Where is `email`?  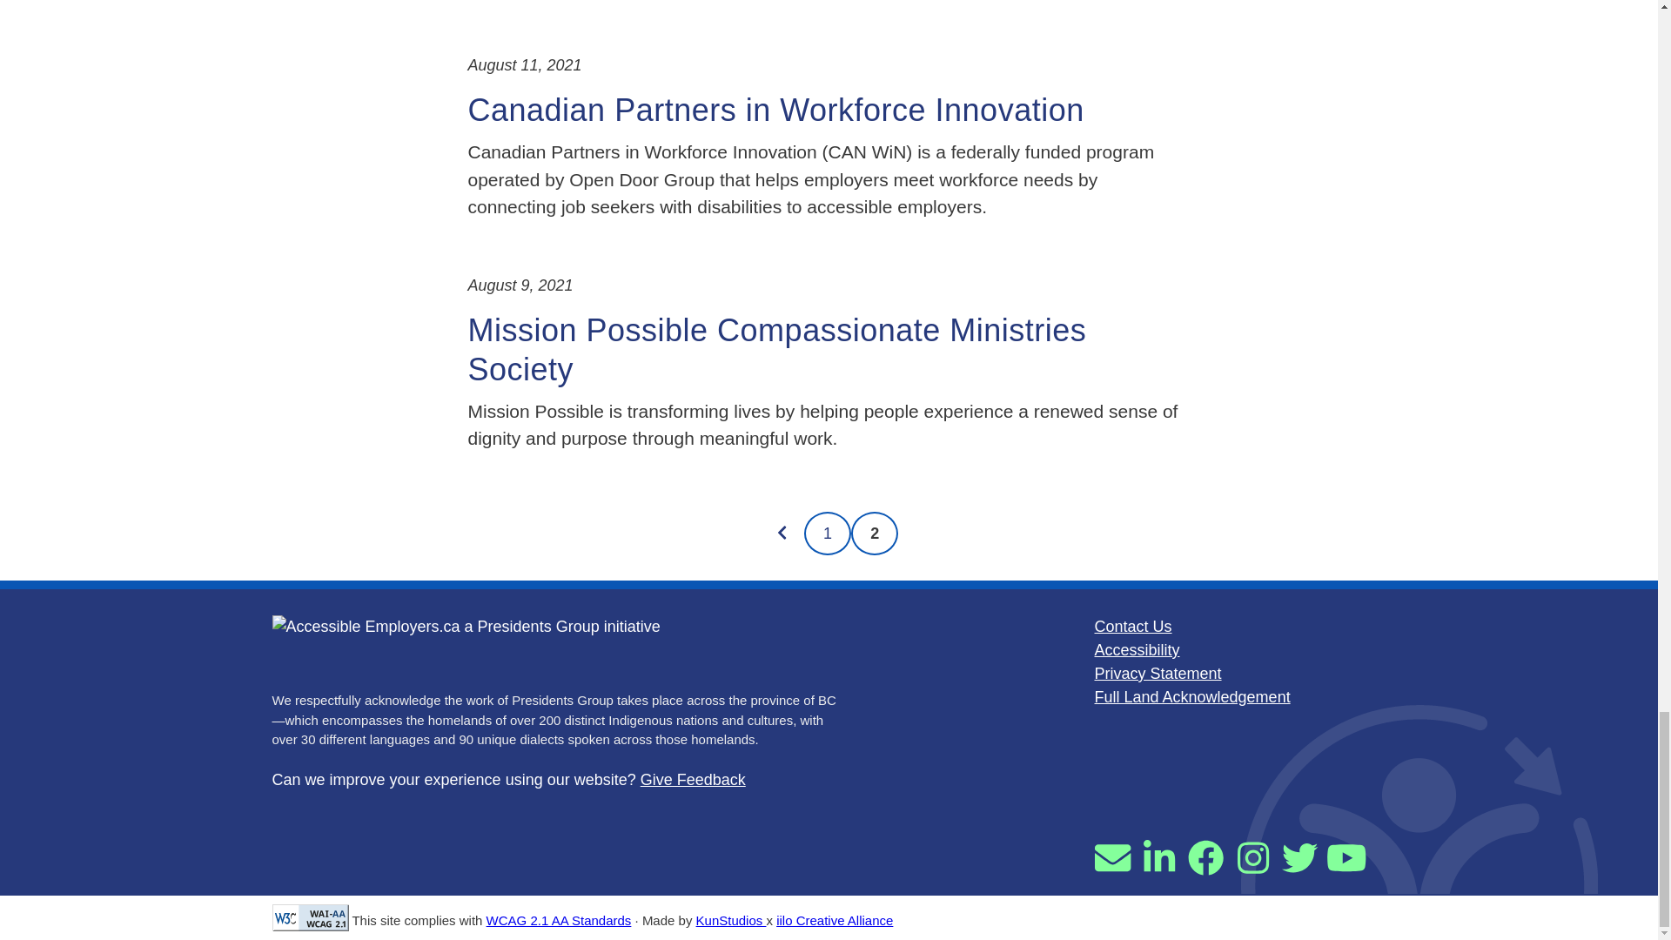 email is located at coordinates (1112, 858).